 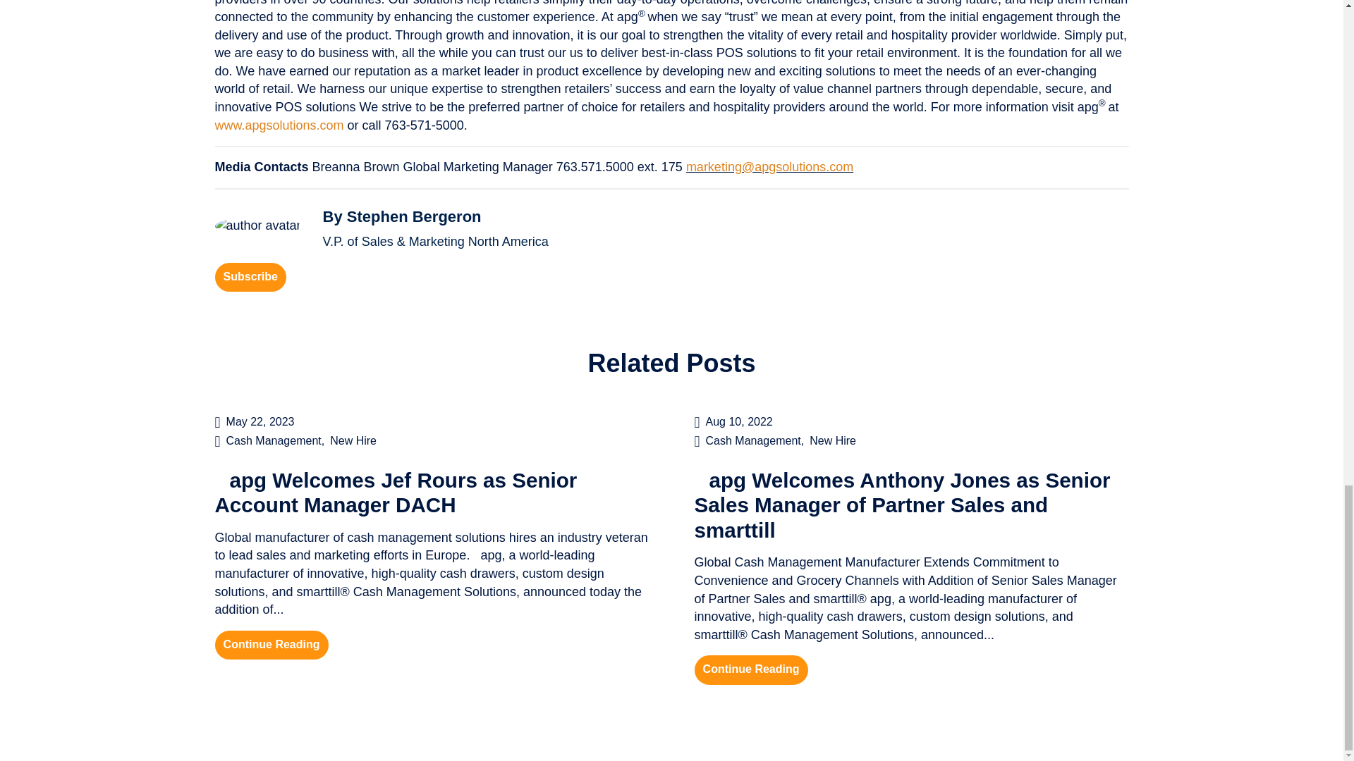 What do you see at coordinates (750, 669) in the screenshot?
I see `Continue Reading` at bounding box center [750, 669].